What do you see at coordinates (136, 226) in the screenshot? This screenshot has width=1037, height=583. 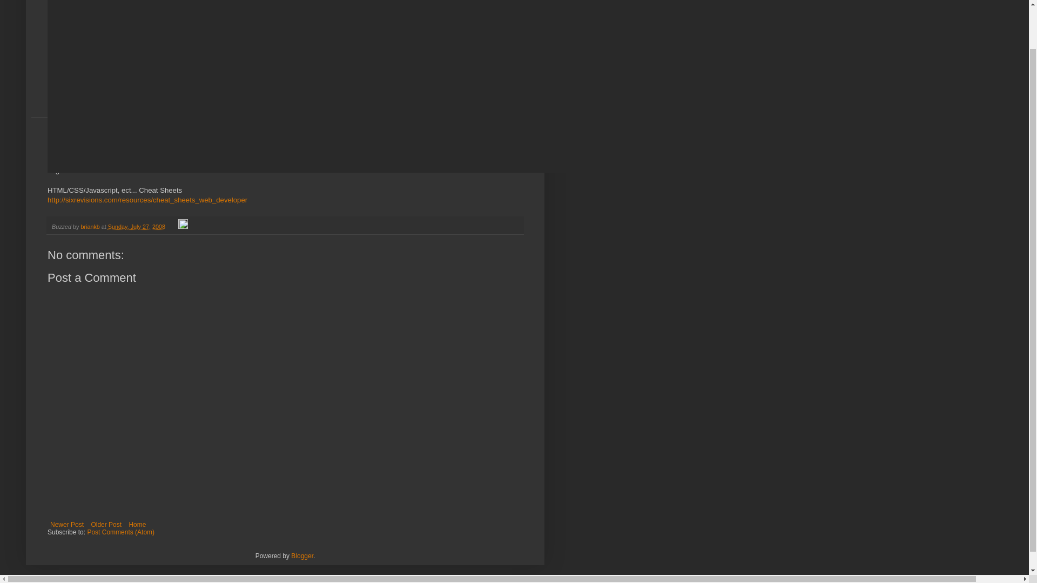 I see `Sunday, July 27, 2008` at bounding box center [136, 226].